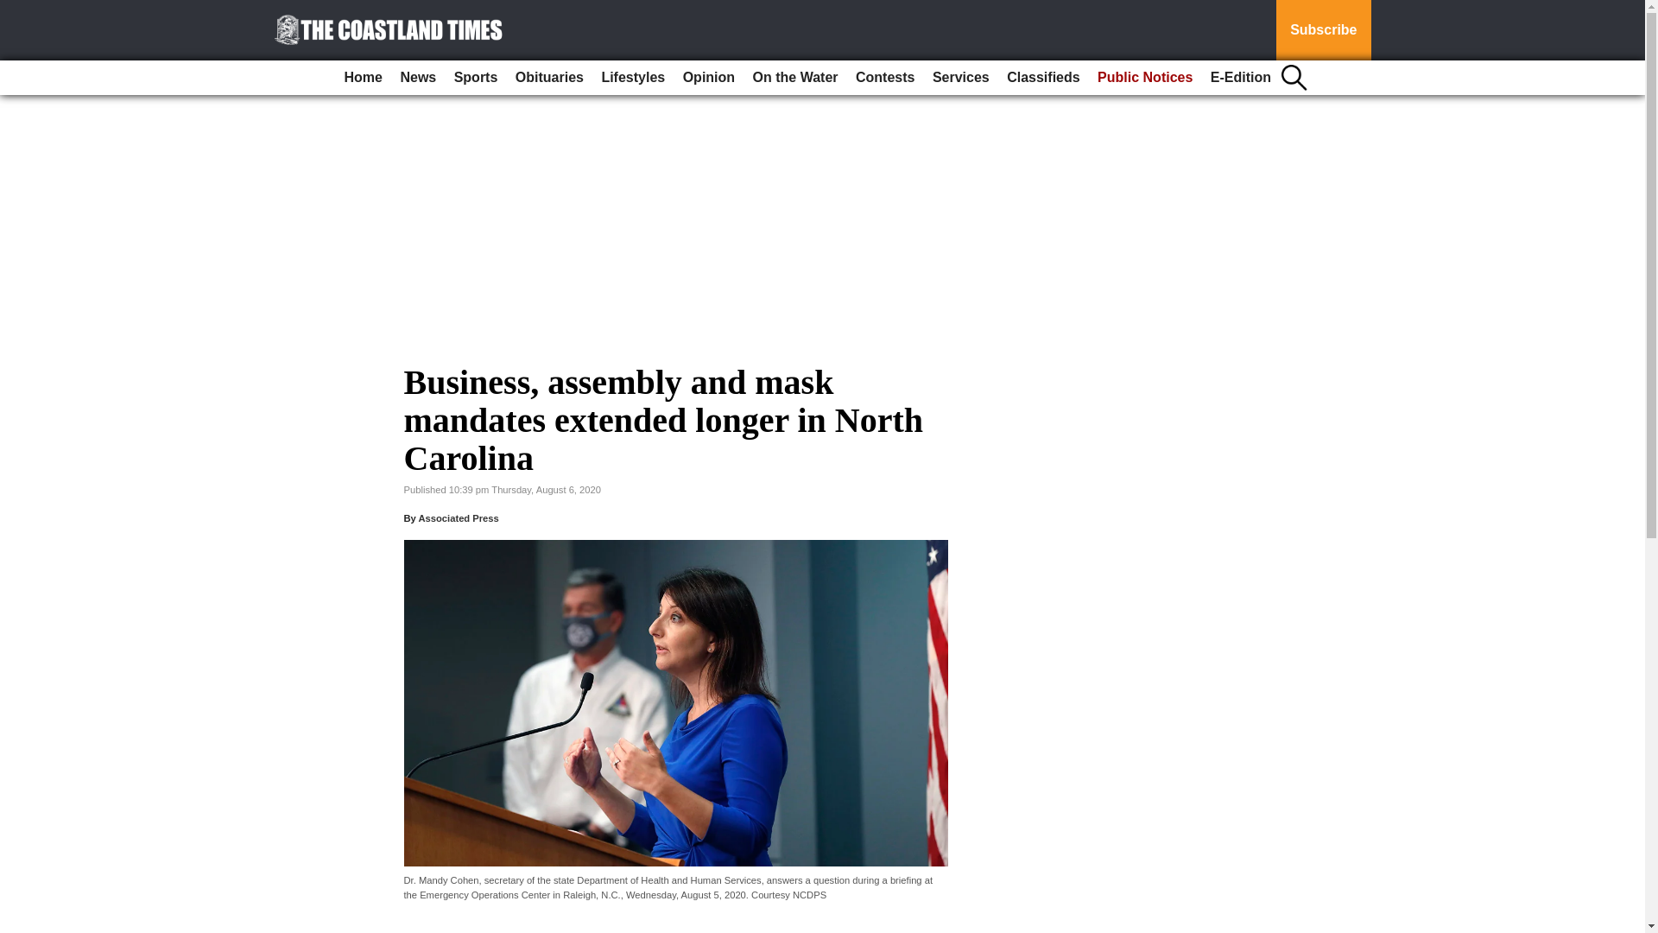 The height and width of the screenshot is (933, 1658). What do you see at coordinates (458, 518) in the screenshot?
I see `Associated Press` at bounding box center [458, 518].